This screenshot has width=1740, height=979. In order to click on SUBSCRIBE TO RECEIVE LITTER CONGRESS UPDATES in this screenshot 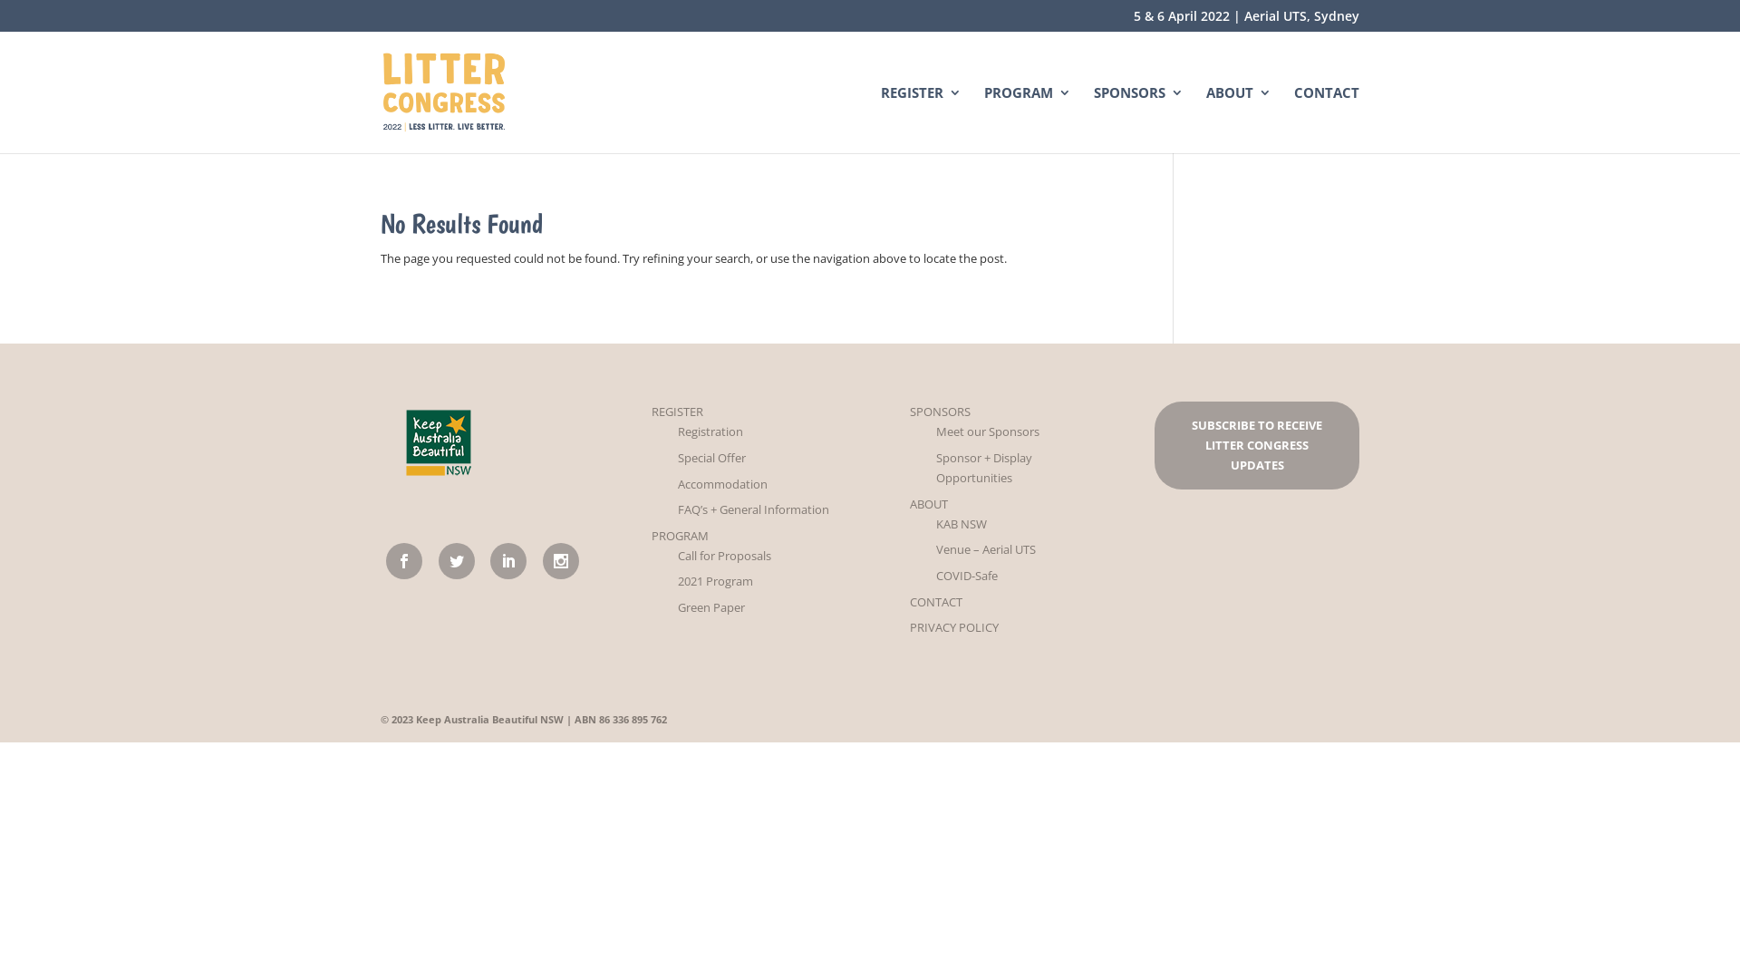, I will do `click(1256, 445)`.